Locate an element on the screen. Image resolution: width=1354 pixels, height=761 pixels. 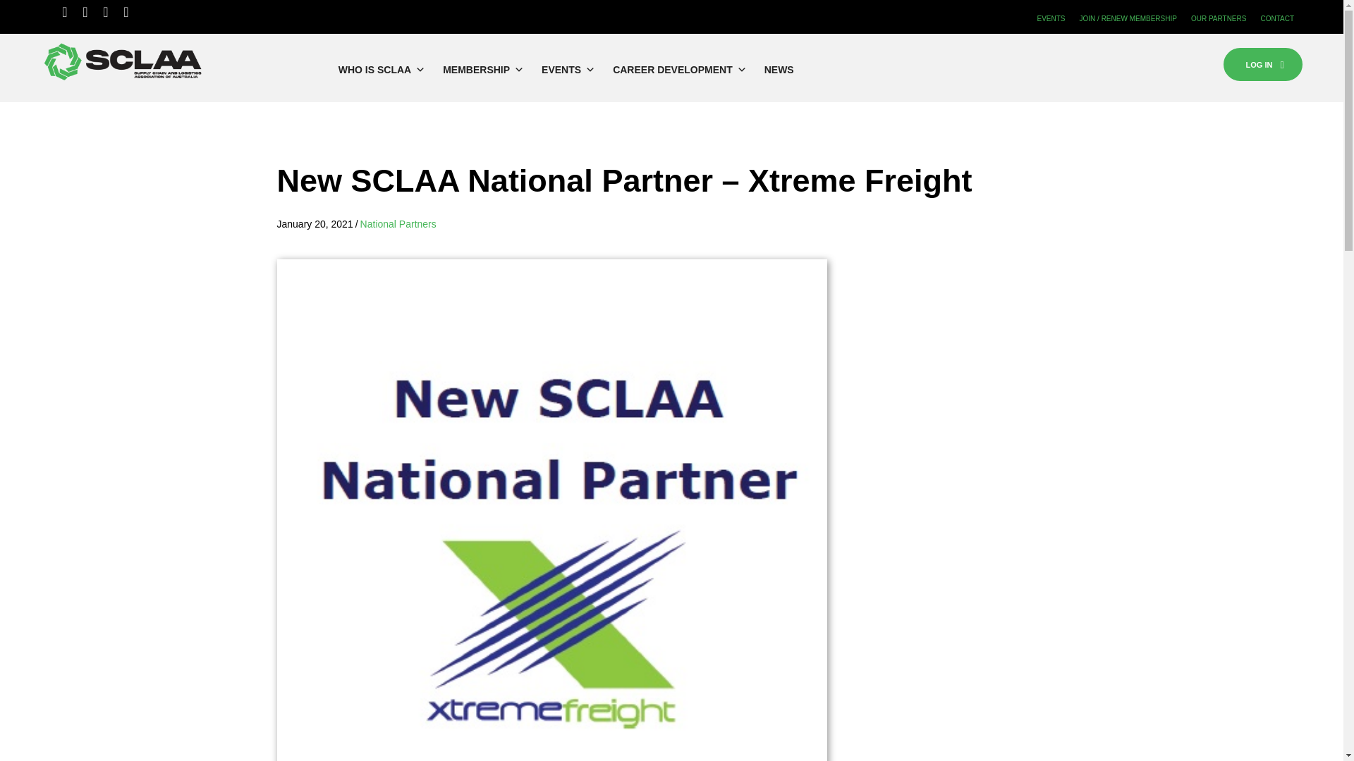
OUR PARTNERS is located at coordinates (1219, 17).